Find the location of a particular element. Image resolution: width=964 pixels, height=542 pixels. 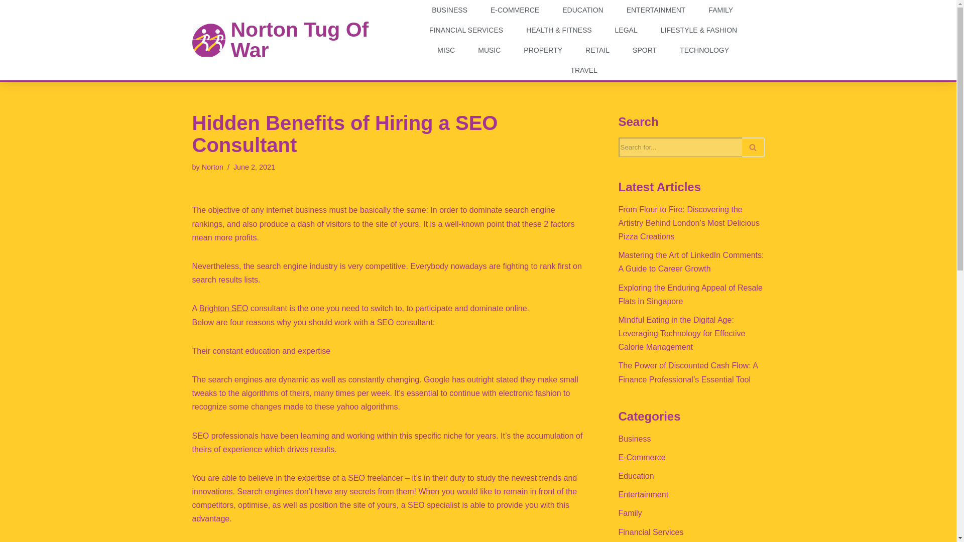

Posts by Norton is located at coordinates (212, 167).